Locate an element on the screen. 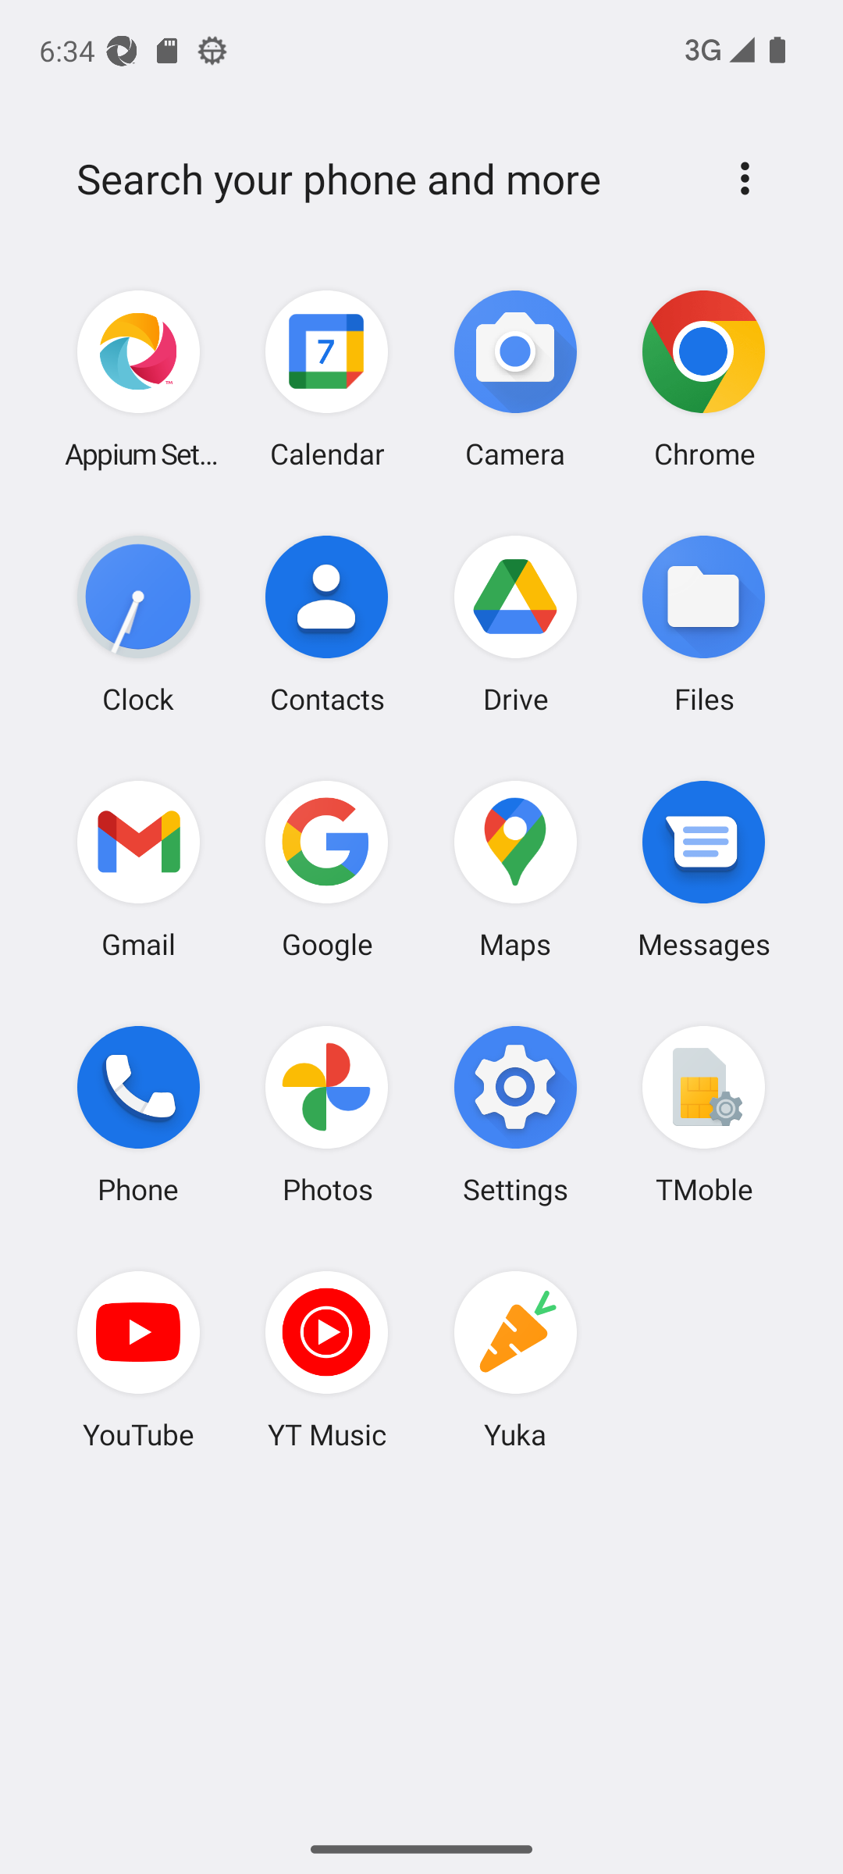 Image resolution: width=843 pixels, height=1874 pixels. Messages is located at coordinates (703, 868).